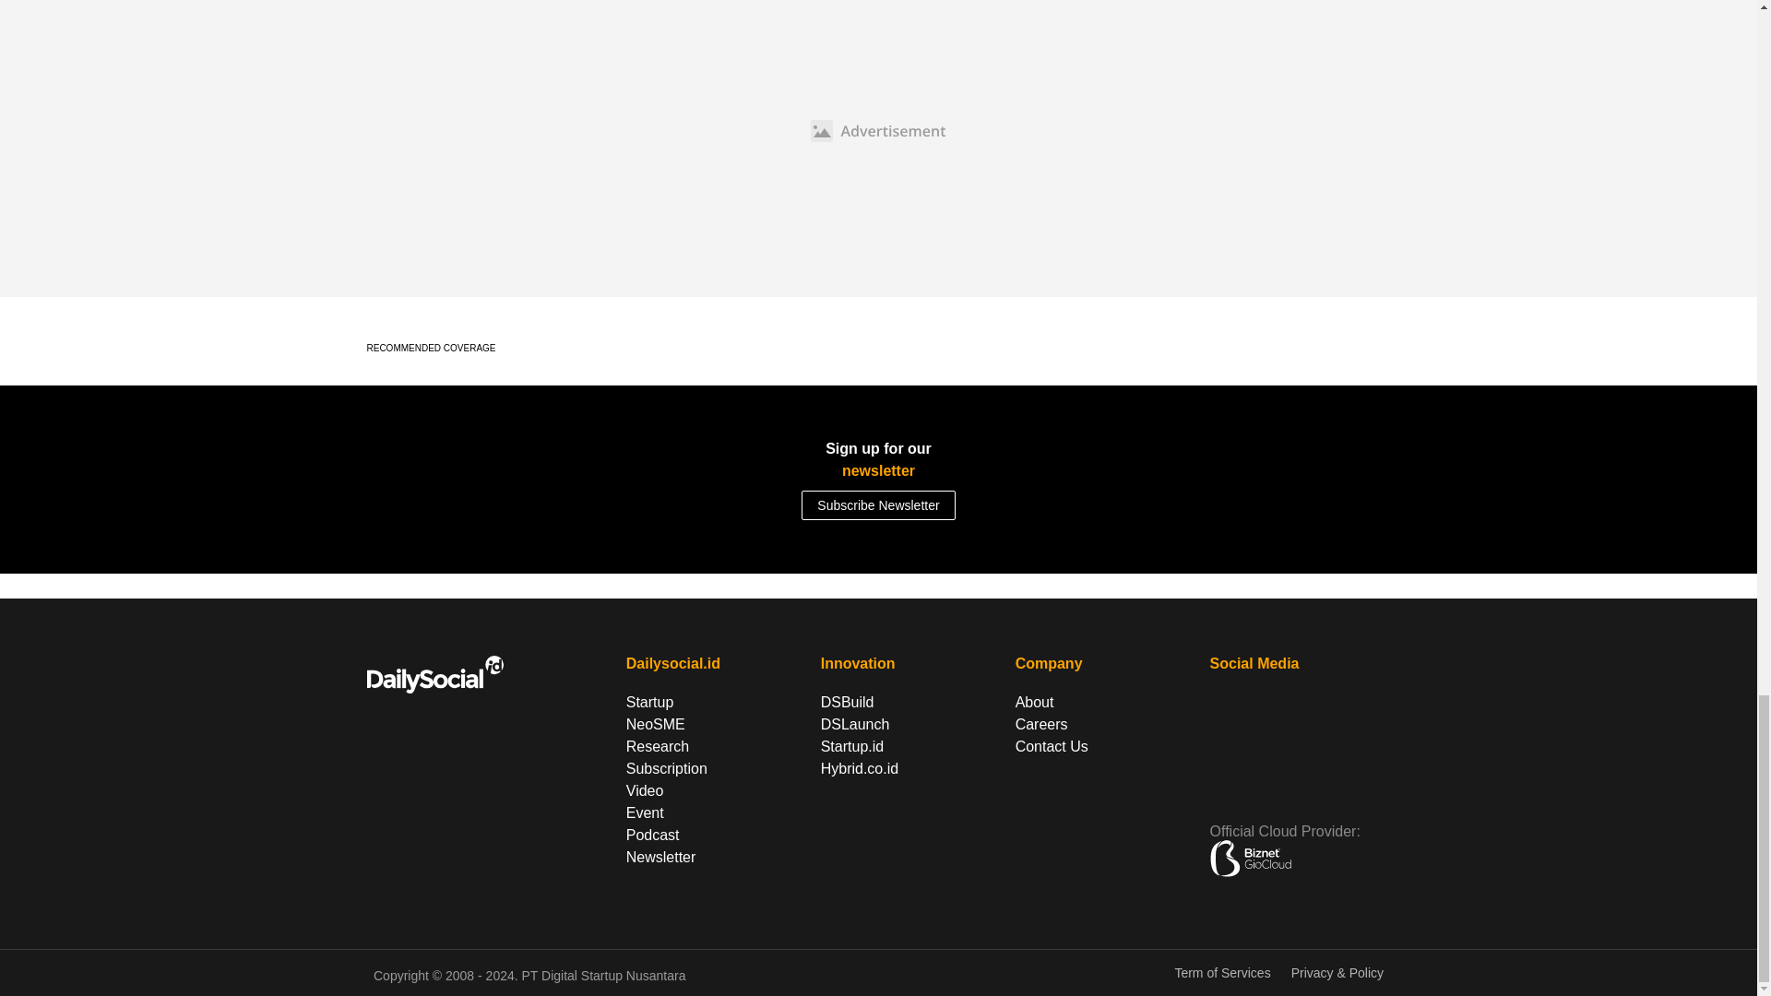  What do you see at coordinates (846, 703) in the screenshot?
I see `DS Build` at bounding box center [846, 703].